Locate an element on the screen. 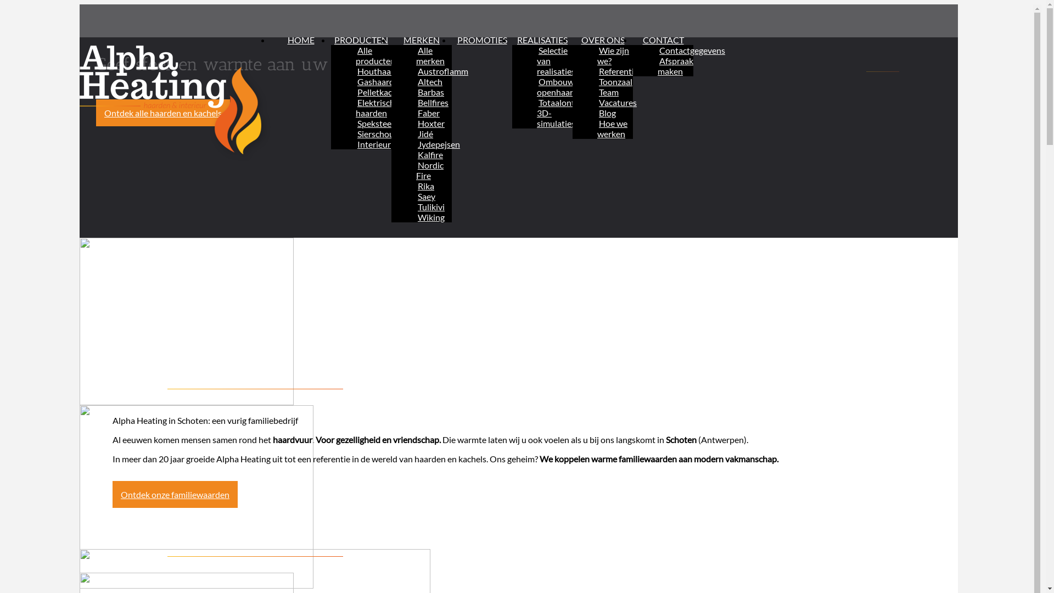  Afspraak maken is located at coordinates (675, 66).